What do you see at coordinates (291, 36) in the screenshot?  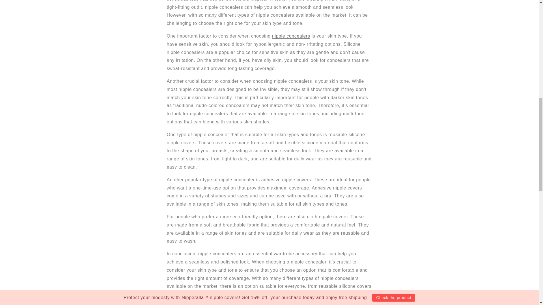 I see `nipple concealers` at bounding box center [291, 36].